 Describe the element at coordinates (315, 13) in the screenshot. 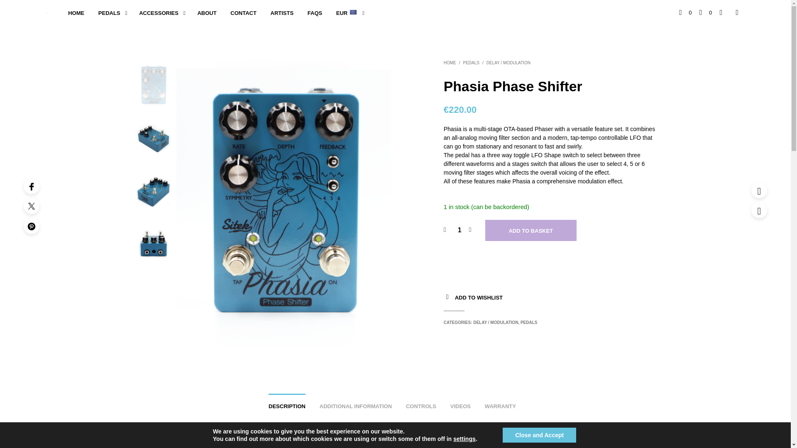

I see `FAQS` at that location.